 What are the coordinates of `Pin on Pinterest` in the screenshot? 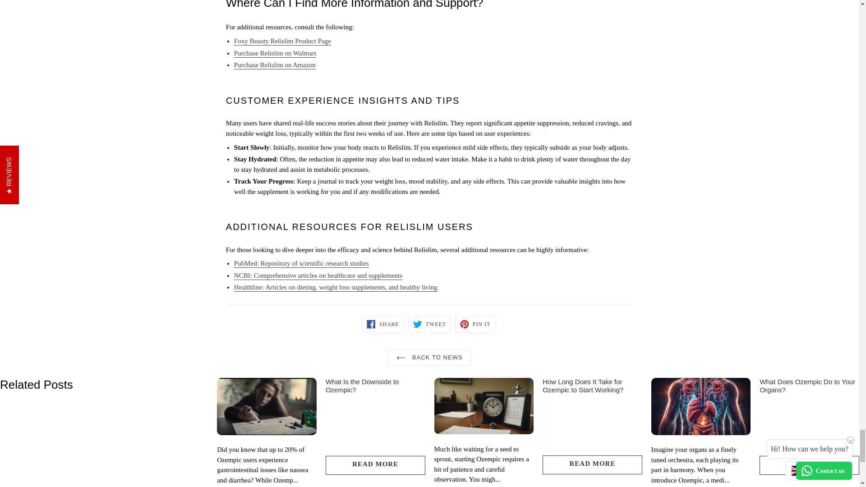 It's located at (475, 324).